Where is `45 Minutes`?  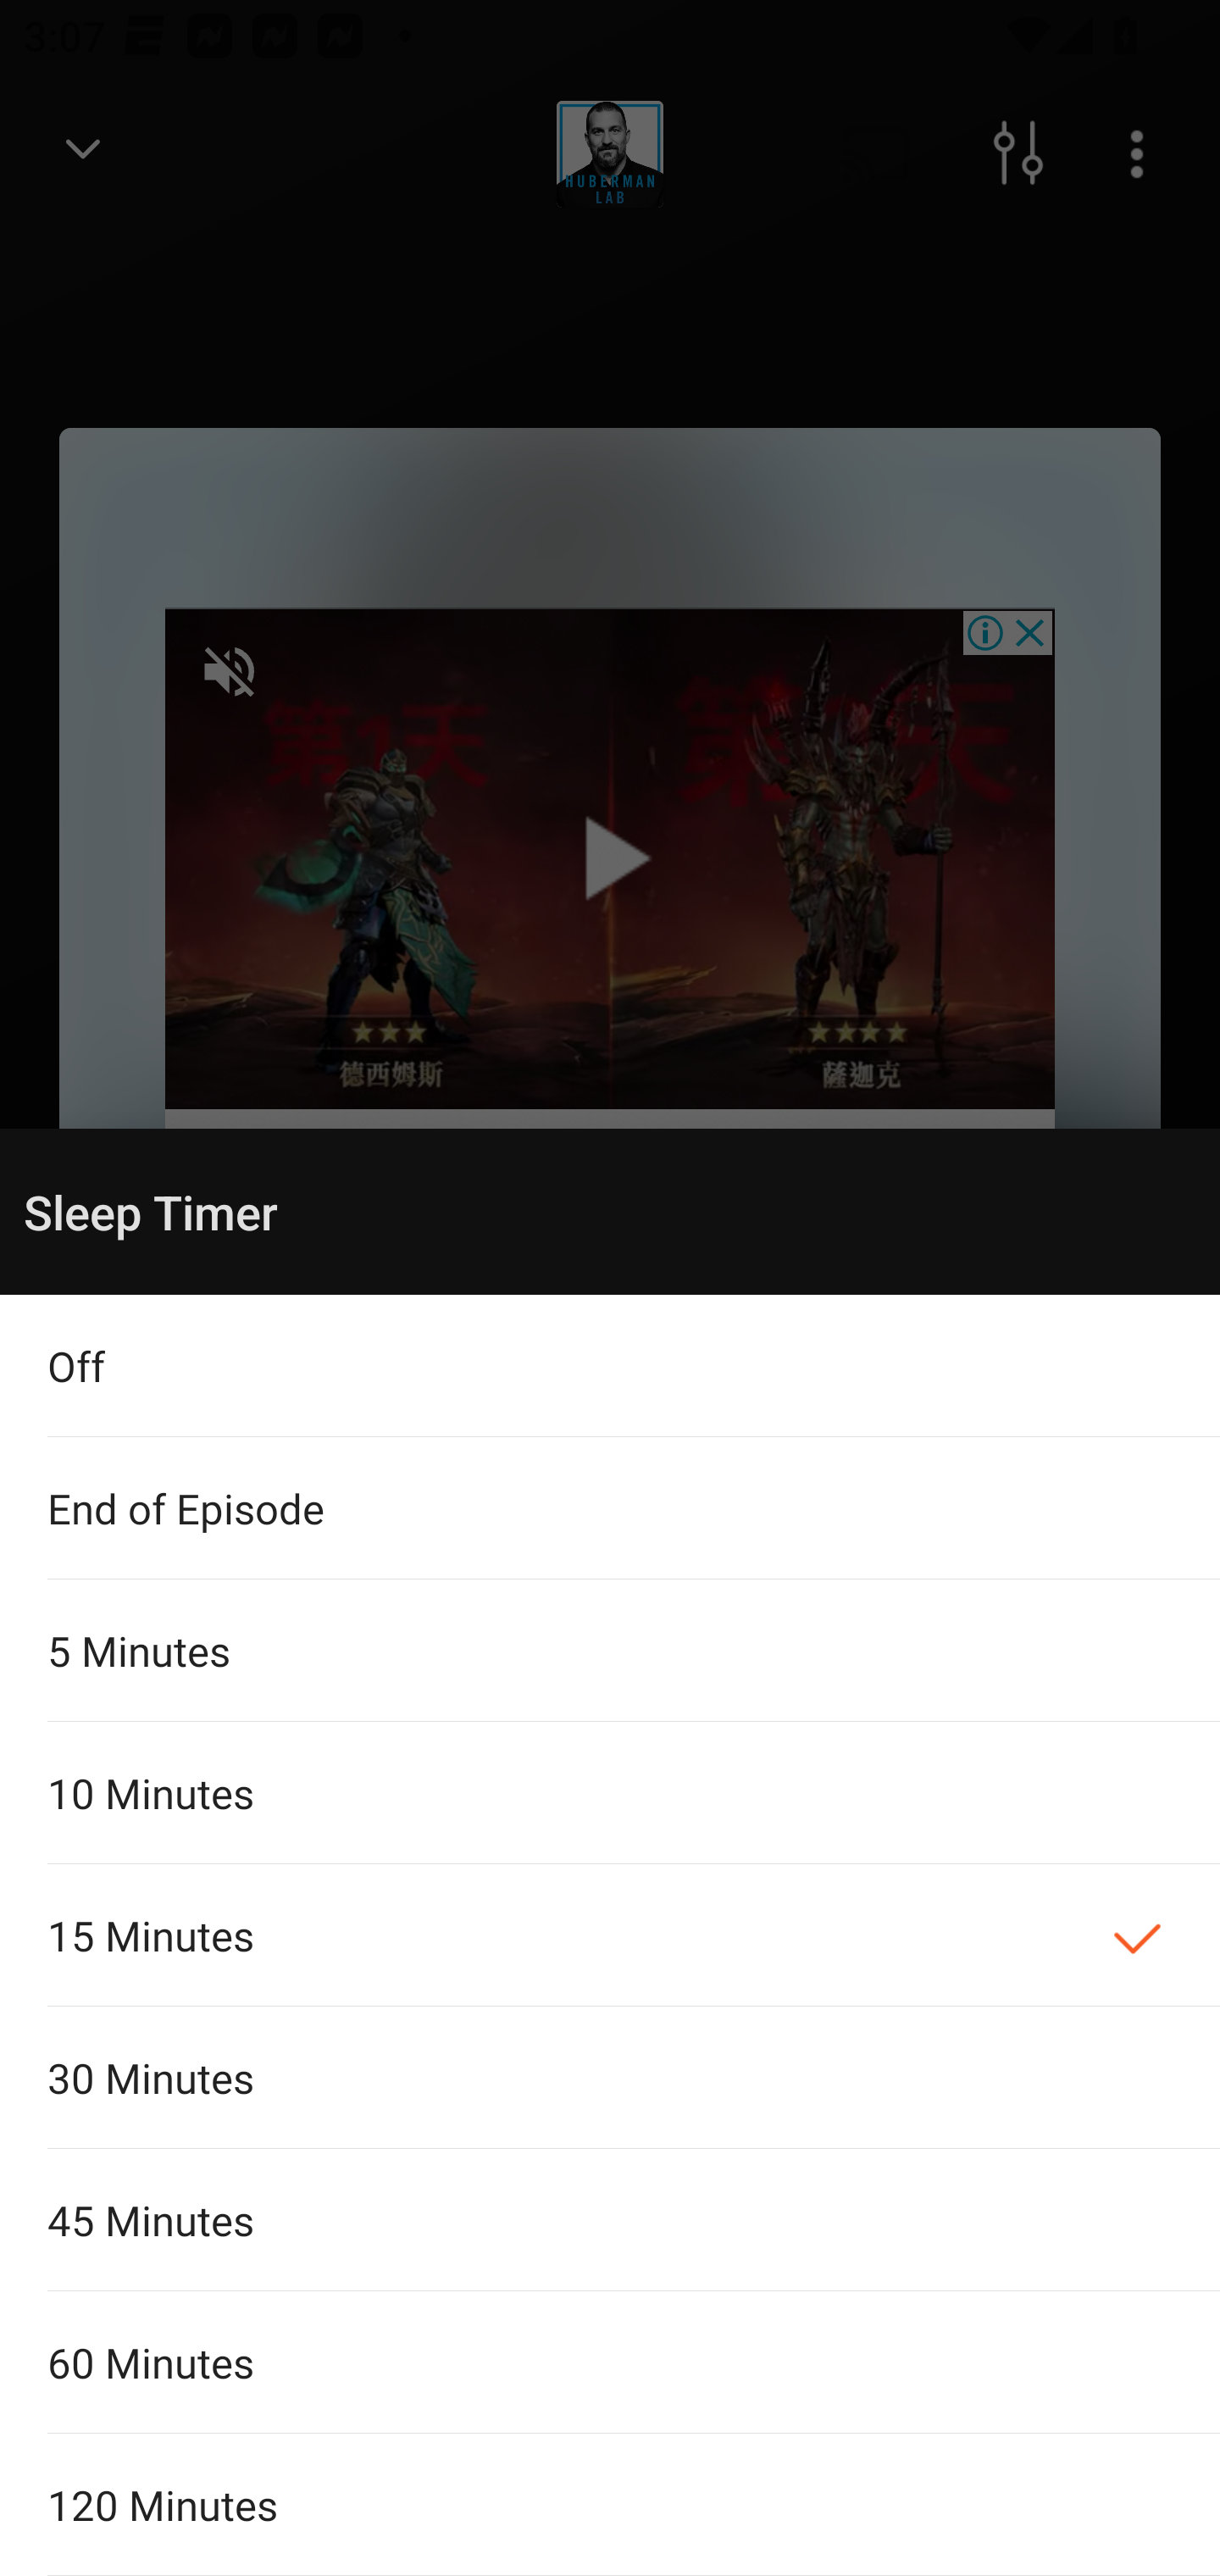 45 Minutes is located at coordinates (610, 2218).